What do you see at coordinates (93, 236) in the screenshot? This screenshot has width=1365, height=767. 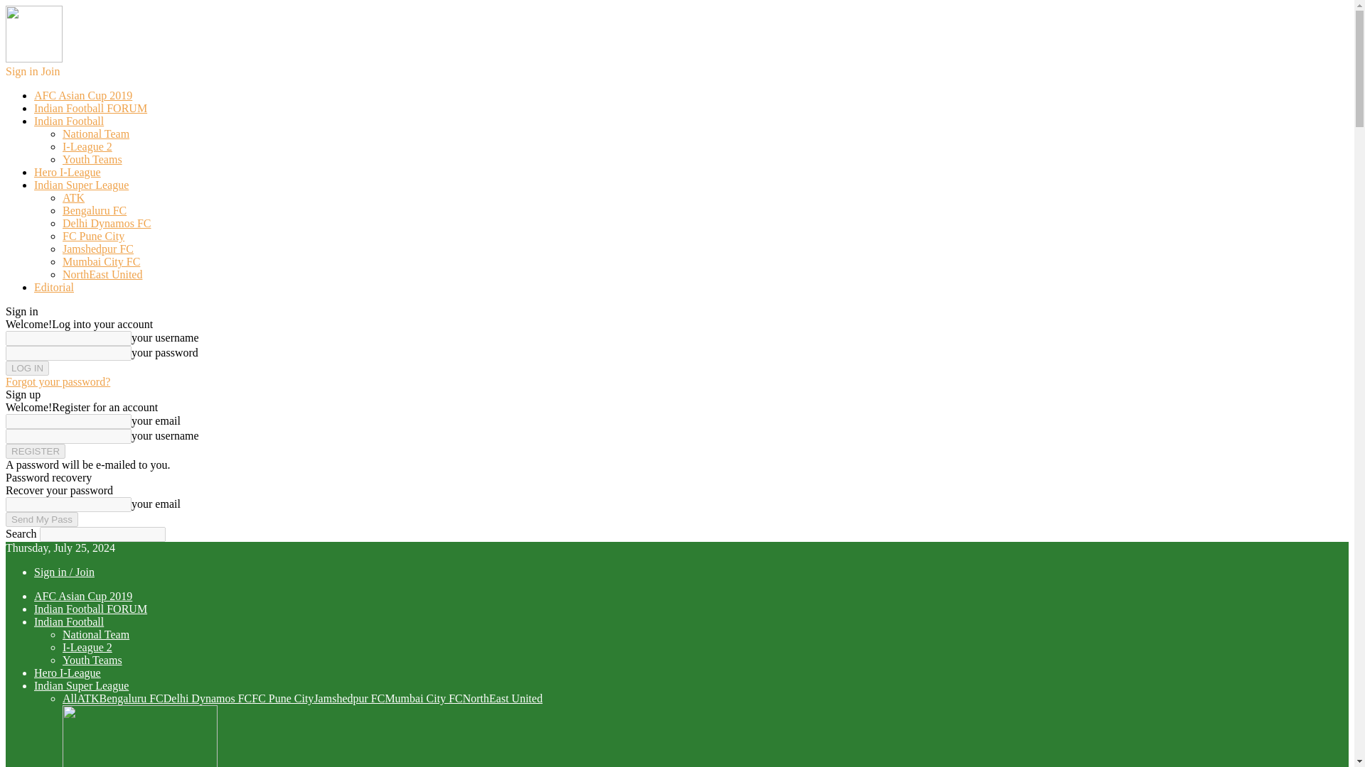 I see `FC Pune City` at bounding box center [93, 236].